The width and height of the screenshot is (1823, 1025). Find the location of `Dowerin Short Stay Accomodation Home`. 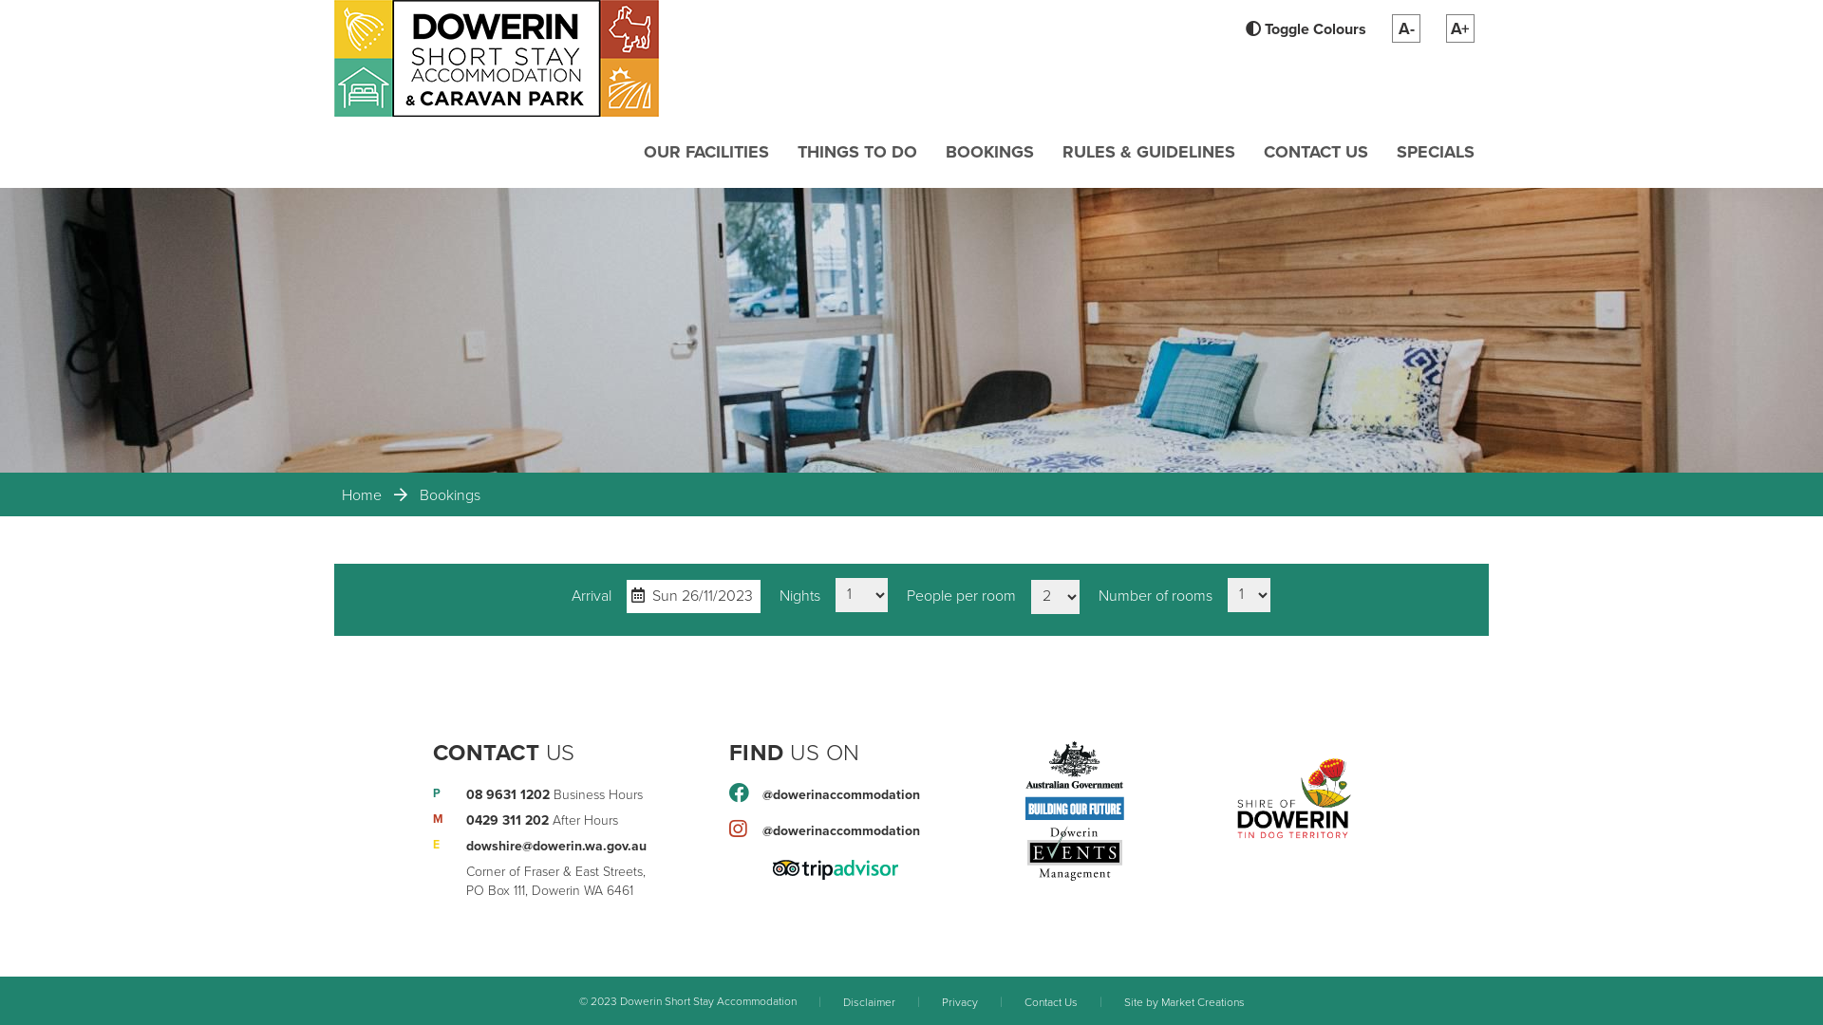

Dowerin Short Stay Accomodation Home is located at coordinates (497, 57).